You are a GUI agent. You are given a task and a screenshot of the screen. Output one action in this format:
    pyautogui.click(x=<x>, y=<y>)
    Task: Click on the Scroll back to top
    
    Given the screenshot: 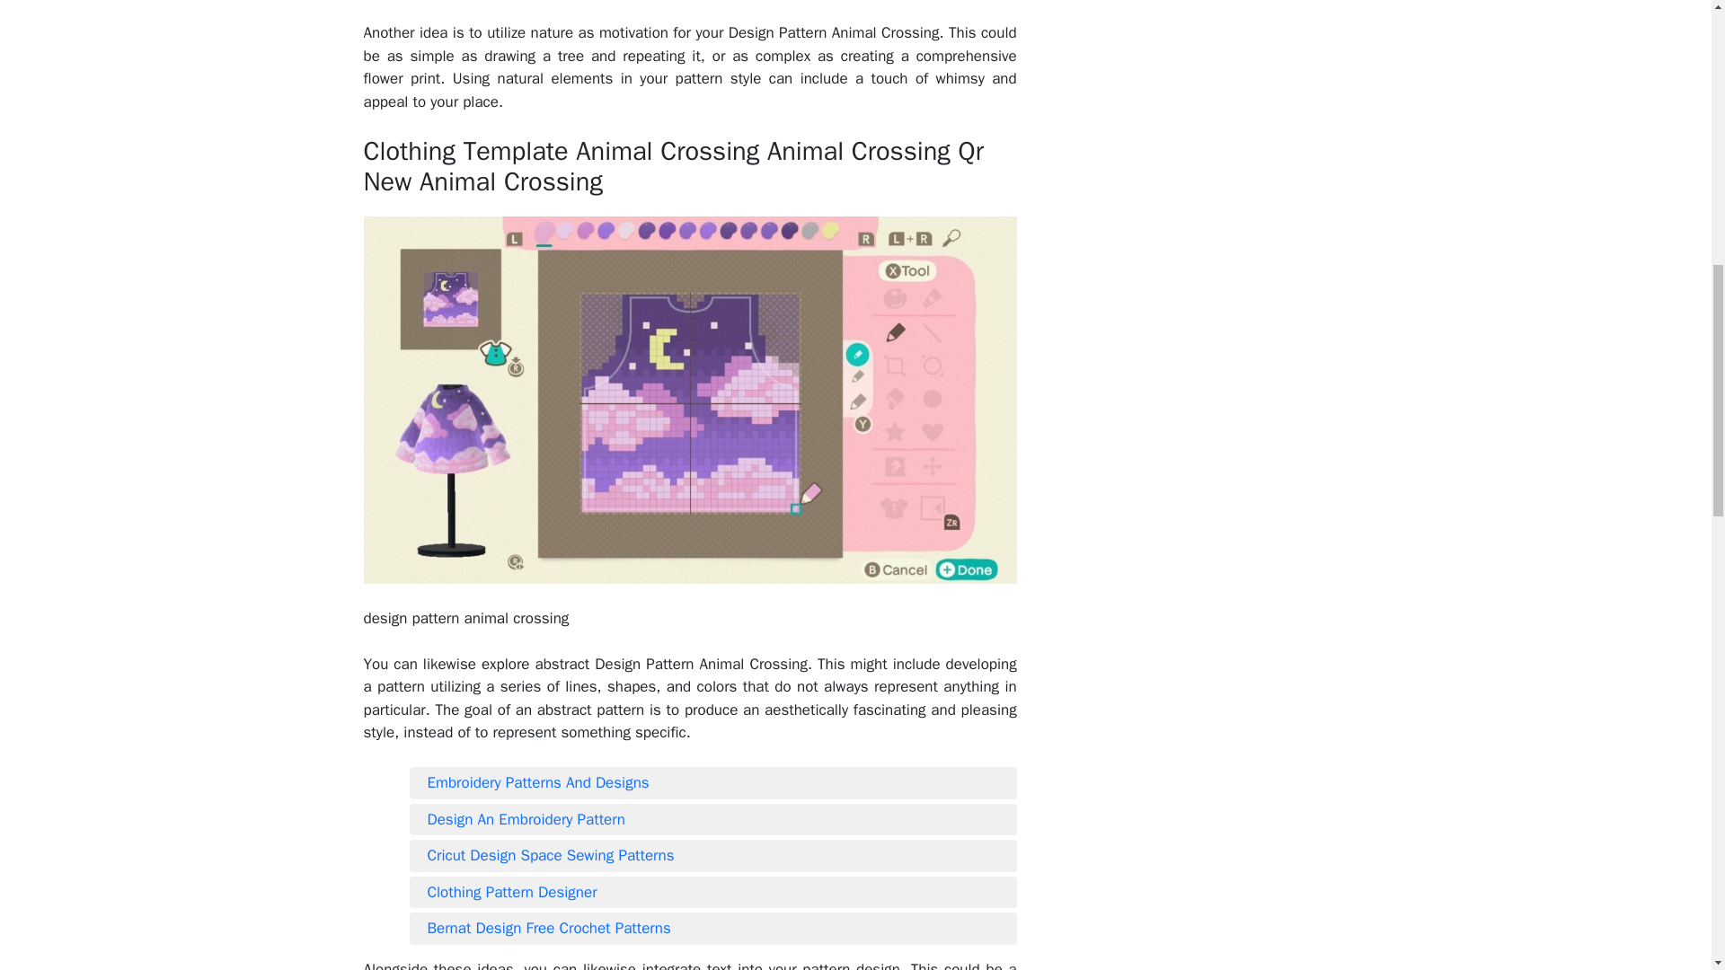 What is the action you would take?
    pyautogui.click(x=1667, y=852)
    